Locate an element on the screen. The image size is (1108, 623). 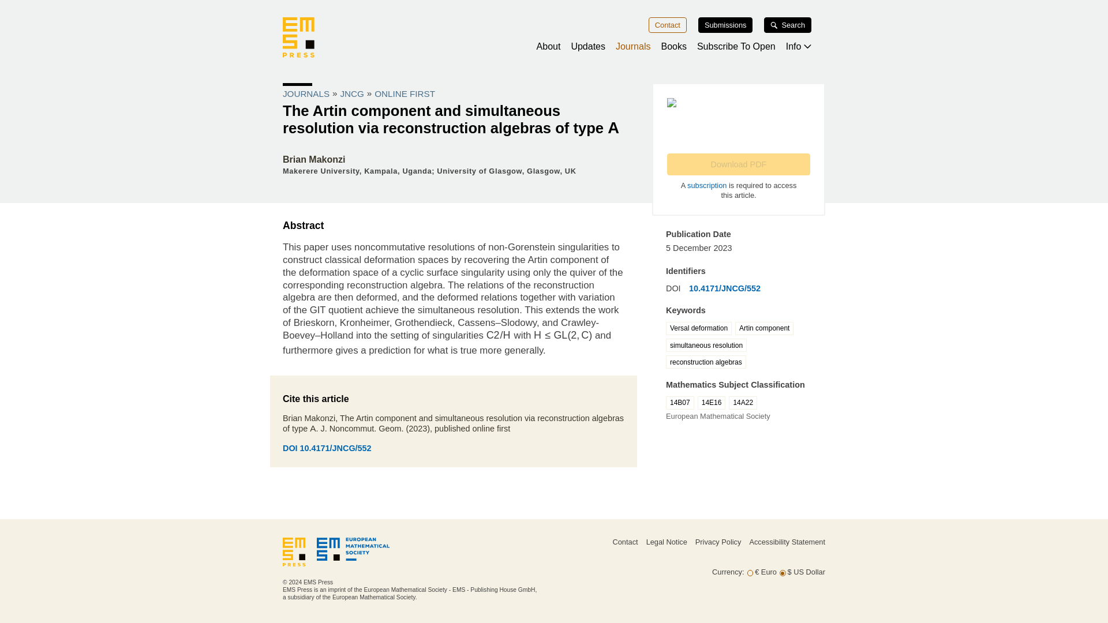
JNCG is located at coordinates (351, 93).